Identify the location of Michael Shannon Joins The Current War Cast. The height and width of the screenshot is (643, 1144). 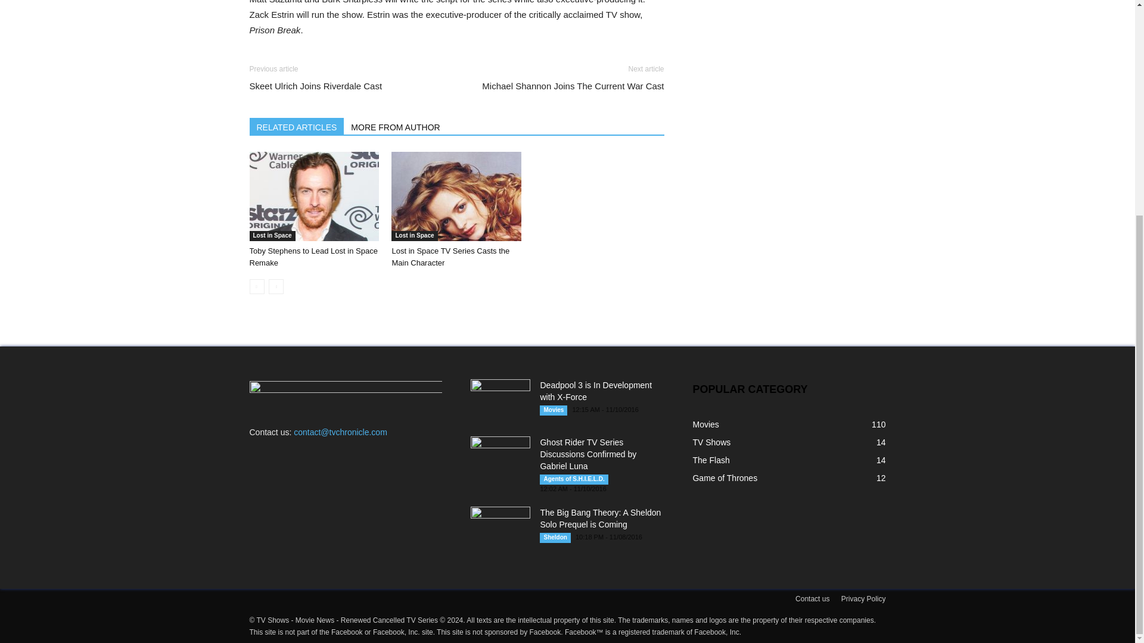
(572, 86).